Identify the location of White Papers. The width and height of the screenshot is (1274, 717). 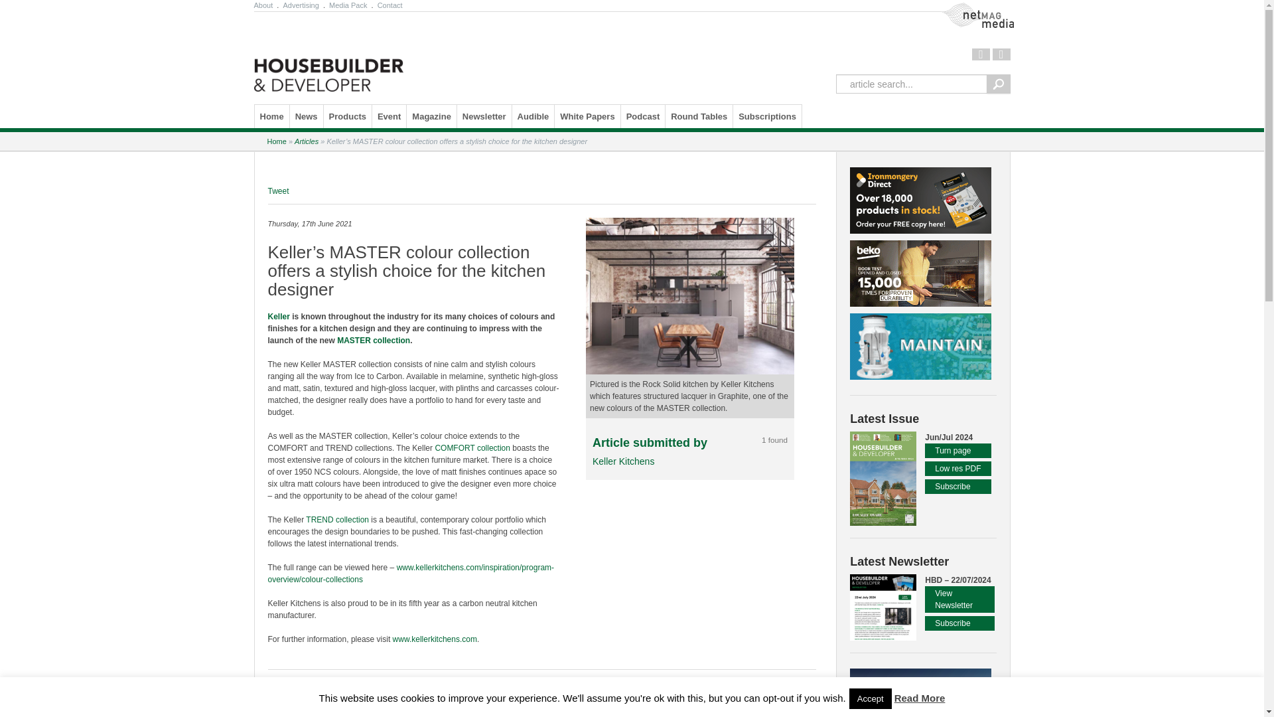
(587, 116).